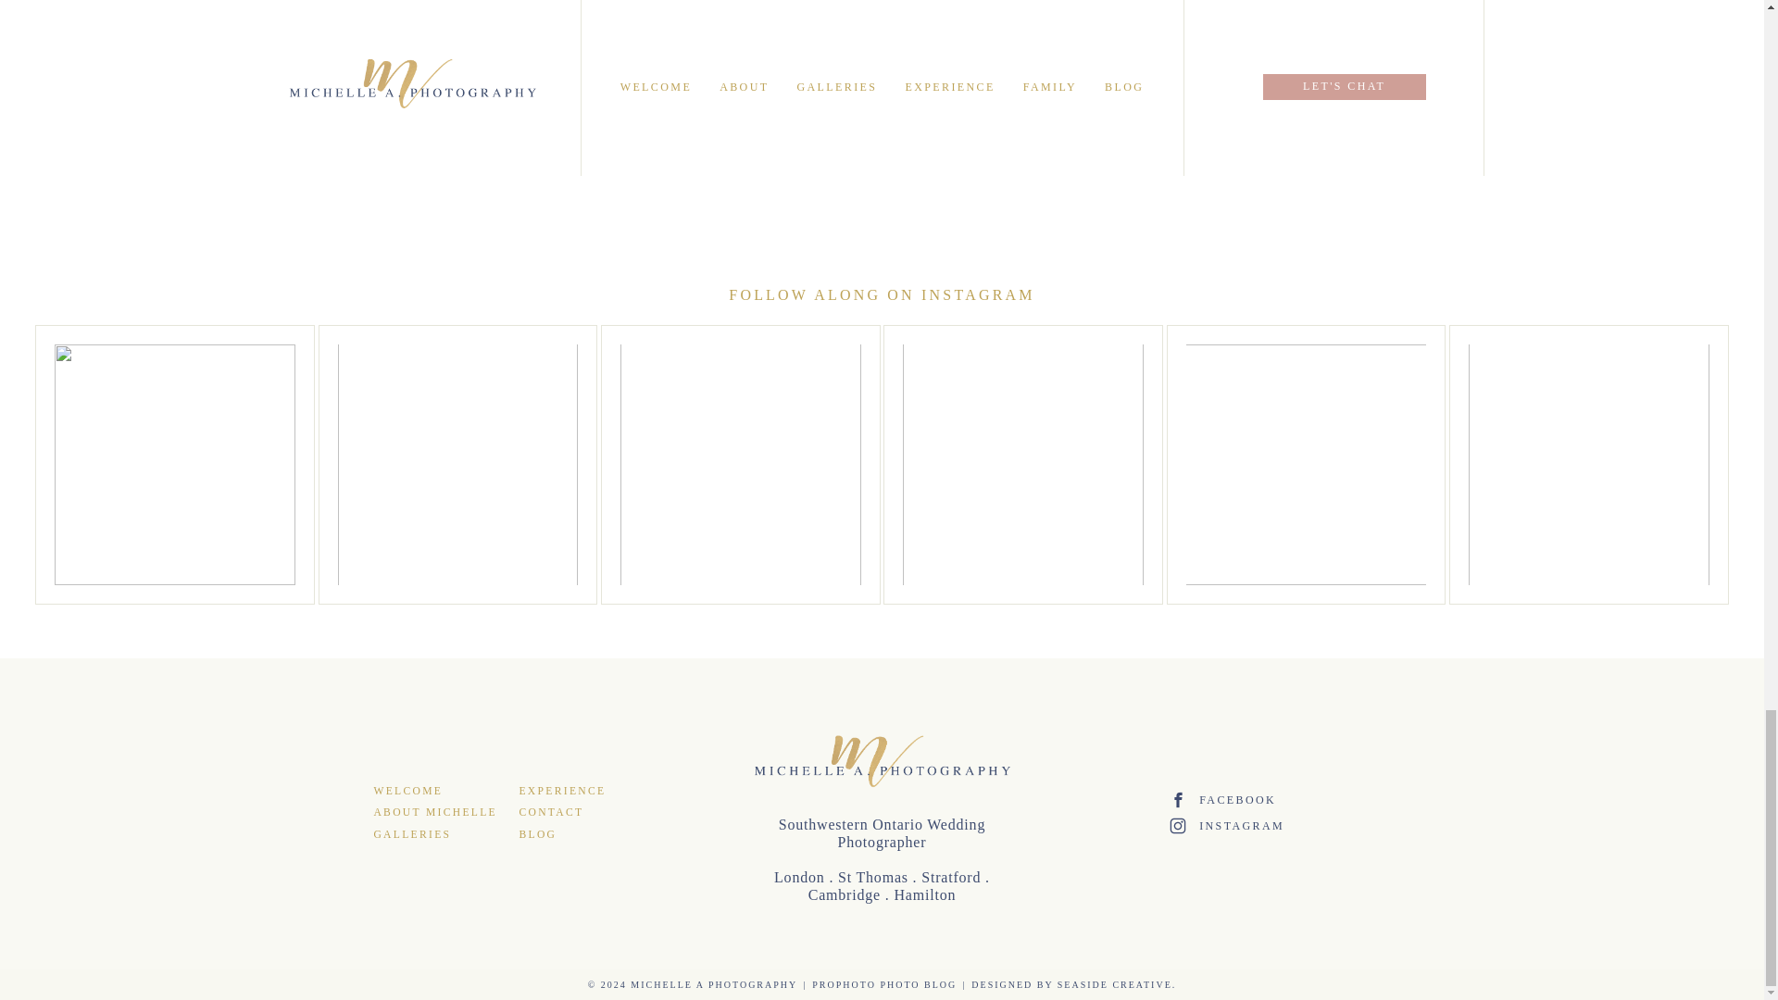 This screenshot has width=1778, height=1000. I want to click on ProPhoto Custom Blog, so click(883, 985).